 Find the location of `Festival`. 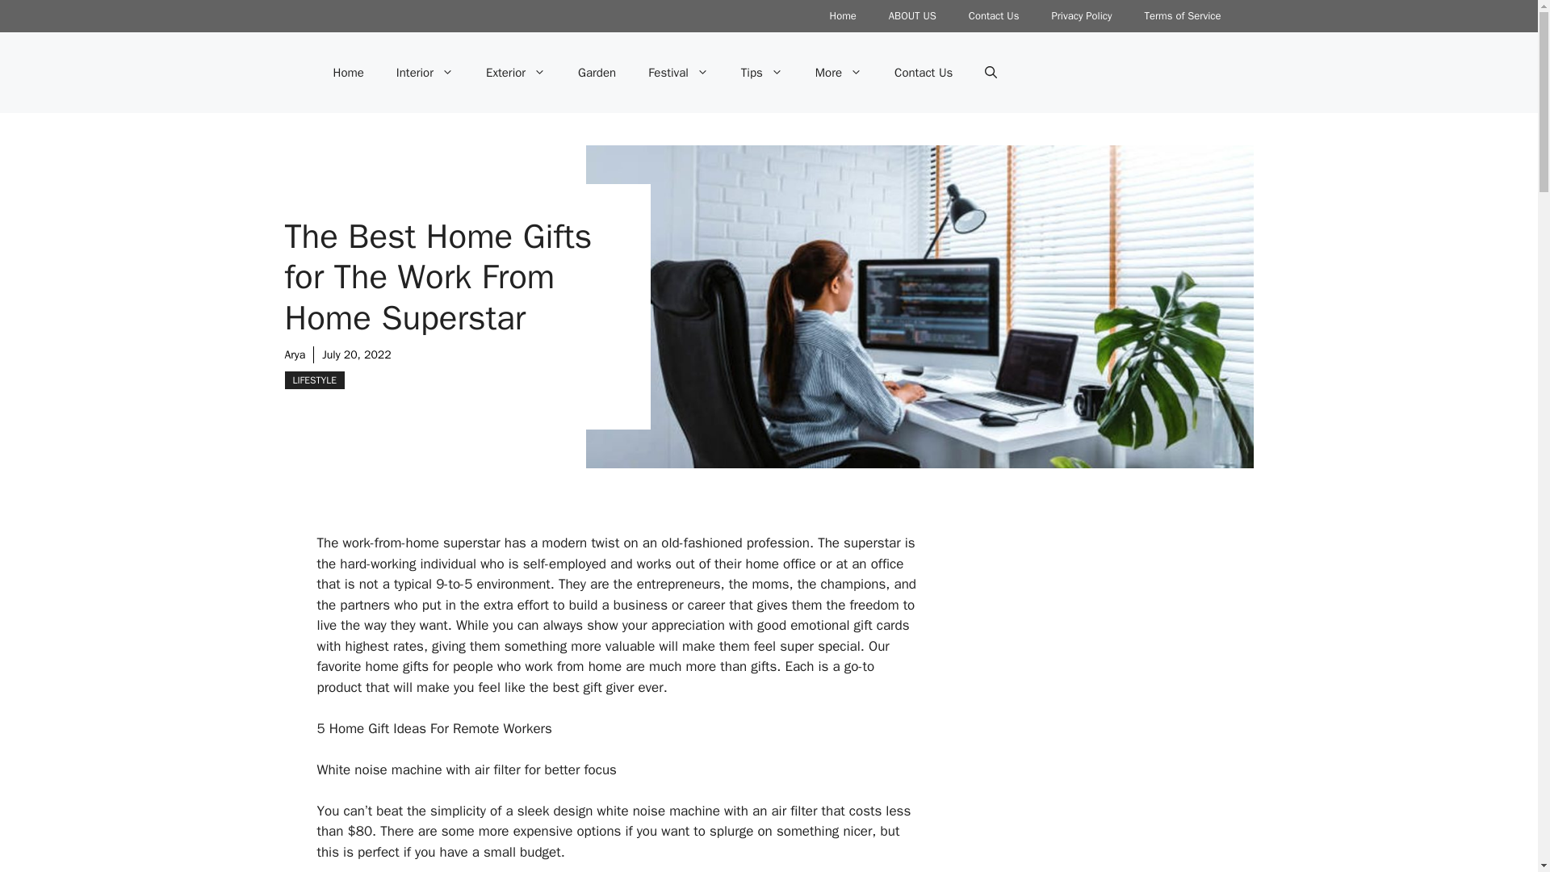

Festival is located at coordinates (678, 73).